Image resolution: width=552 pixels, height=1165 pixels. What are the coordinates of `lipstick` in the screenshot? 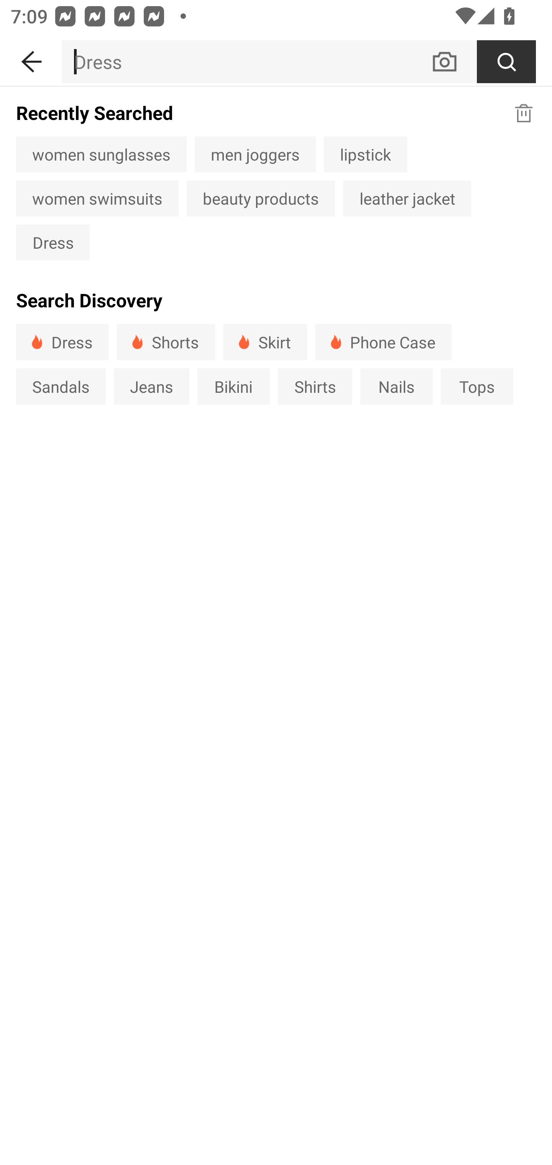 It's located at (366, 154).